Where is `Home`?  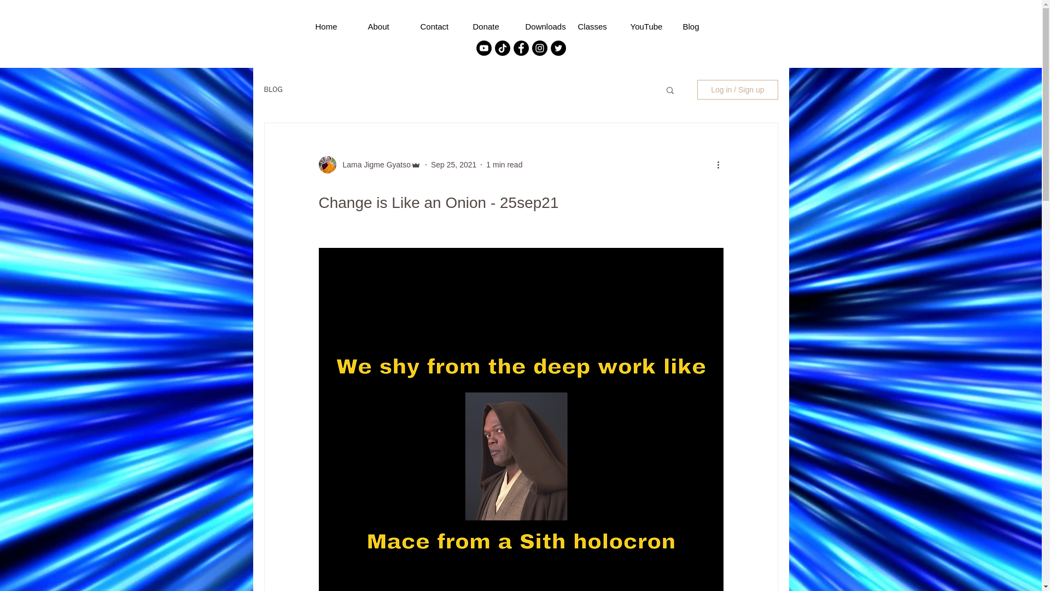
Home is located at coordinates (336, 26).